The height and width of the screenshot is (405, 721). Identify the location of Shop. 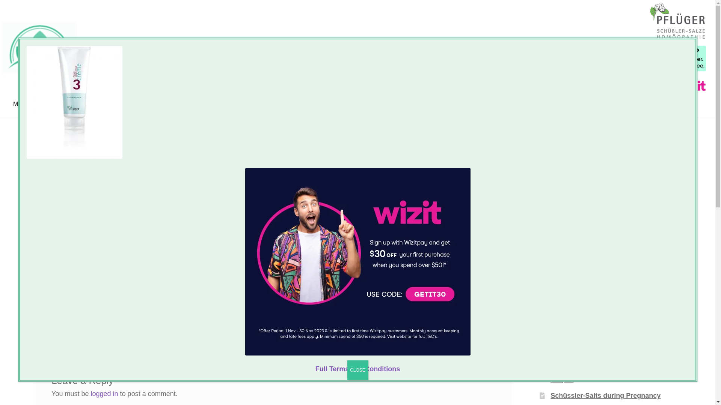
(59, 104).